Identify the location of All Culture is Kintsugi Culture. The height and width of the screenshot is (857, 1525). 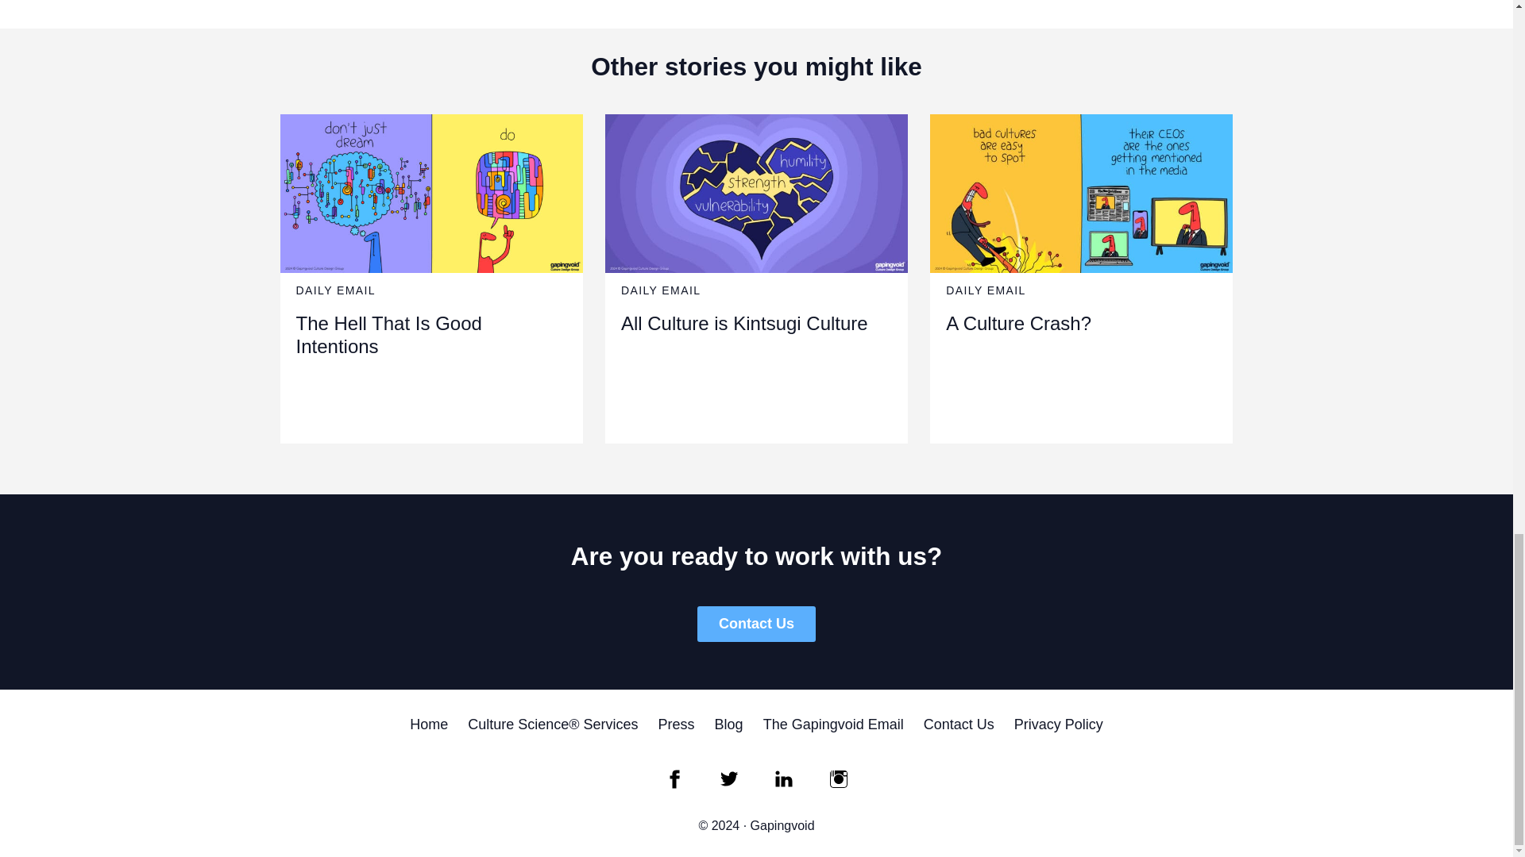
(743, 324).